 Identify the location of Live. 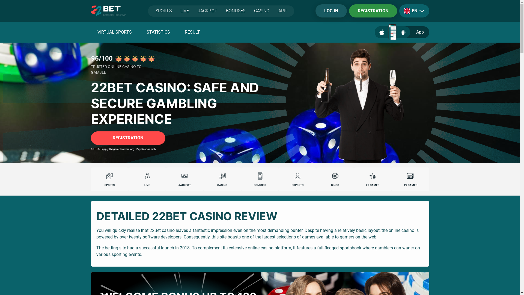
(147, 176).